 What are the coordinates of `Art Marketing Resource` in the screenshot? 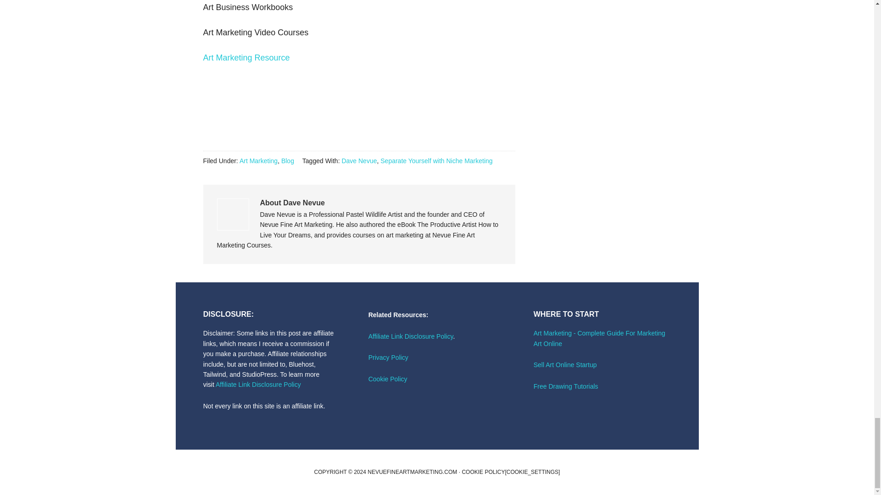 It's located at (246, 58).